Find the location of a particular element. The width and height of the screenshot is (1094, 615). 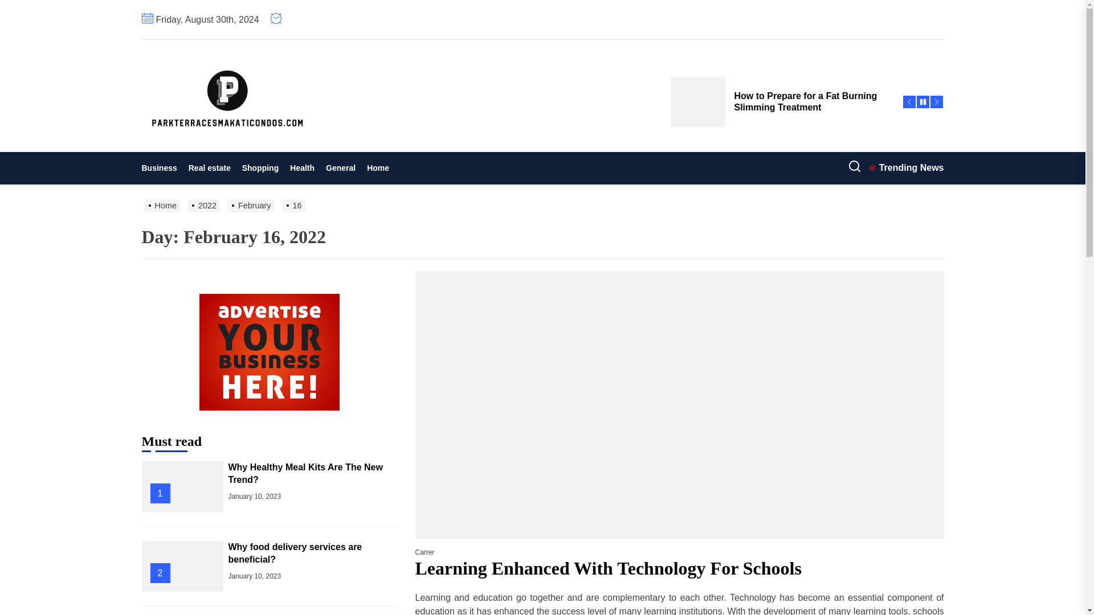

Health is located at coordinates (302, 168).